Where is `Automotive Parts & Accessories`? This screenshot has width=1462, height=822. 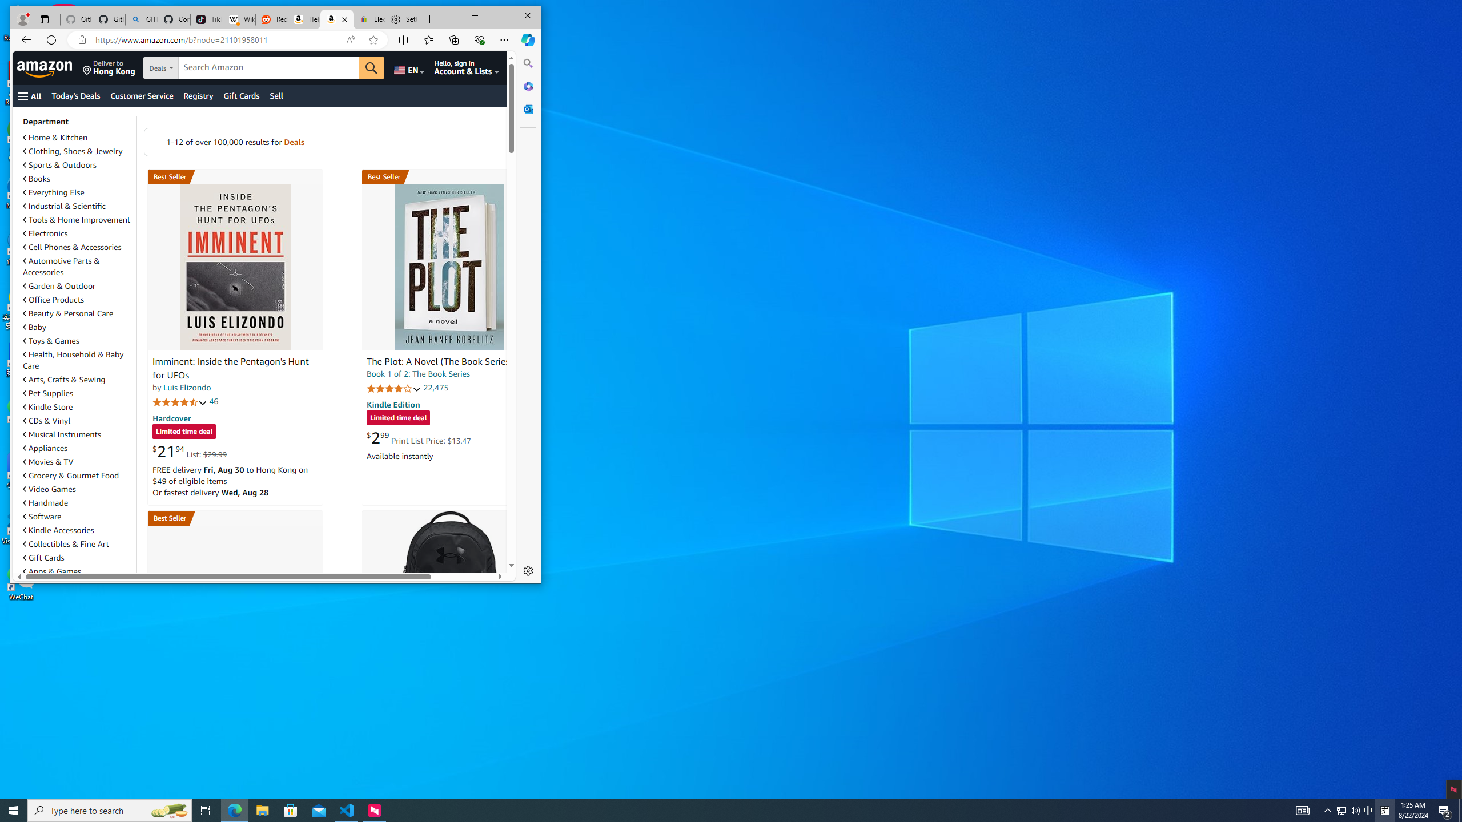 Automotive Parts & Accessories is located at coordinates (78, 266).